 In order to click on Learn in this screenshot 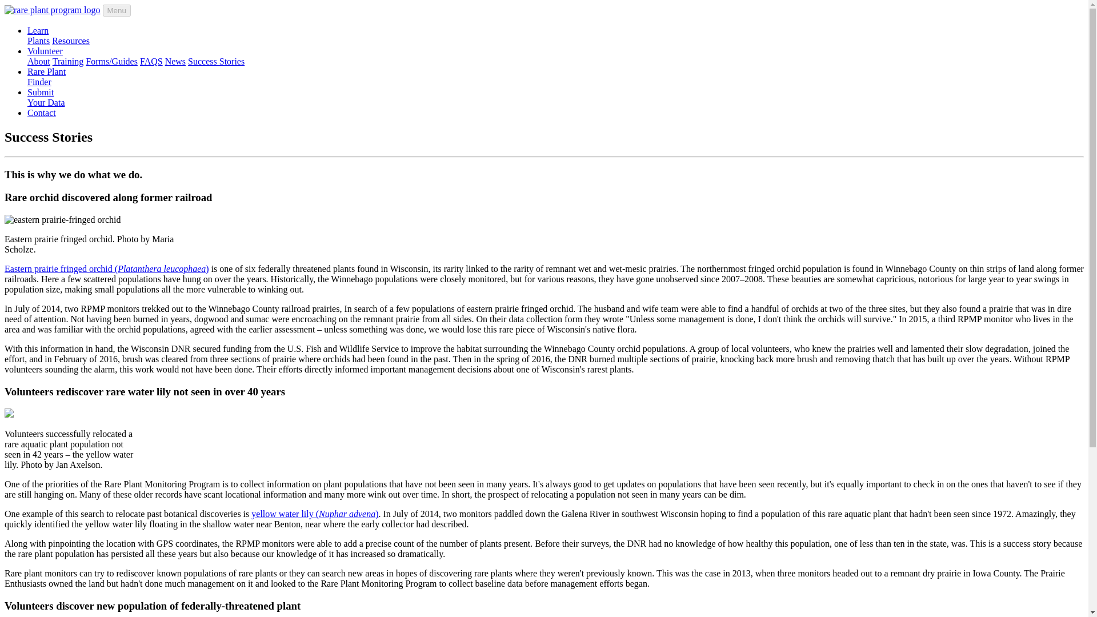, I will do `click(46, 97)`.